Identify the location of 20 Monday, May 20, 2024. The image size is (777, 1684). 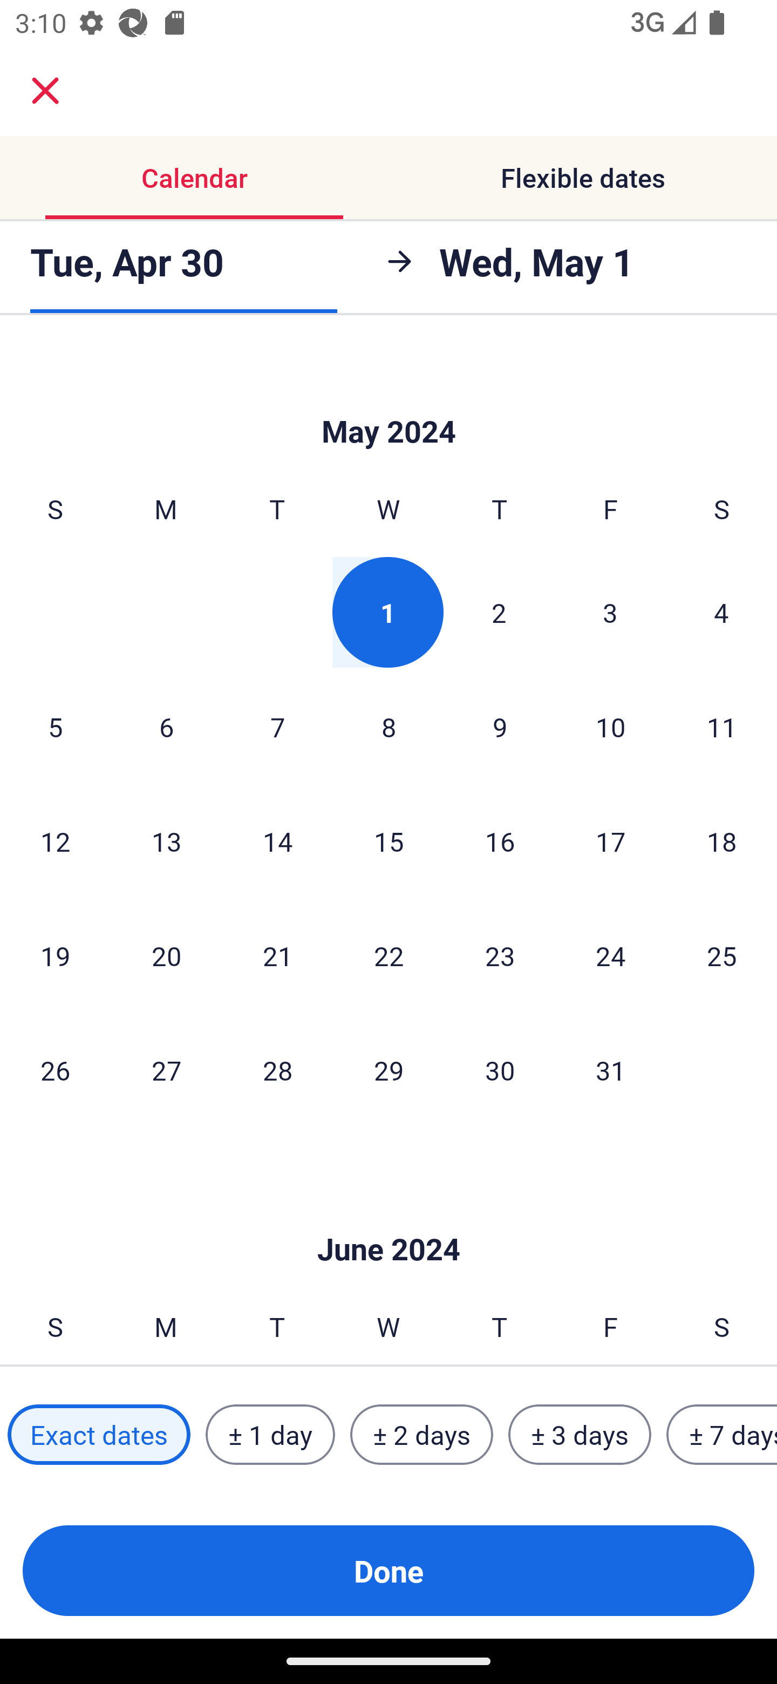
(166, 955).